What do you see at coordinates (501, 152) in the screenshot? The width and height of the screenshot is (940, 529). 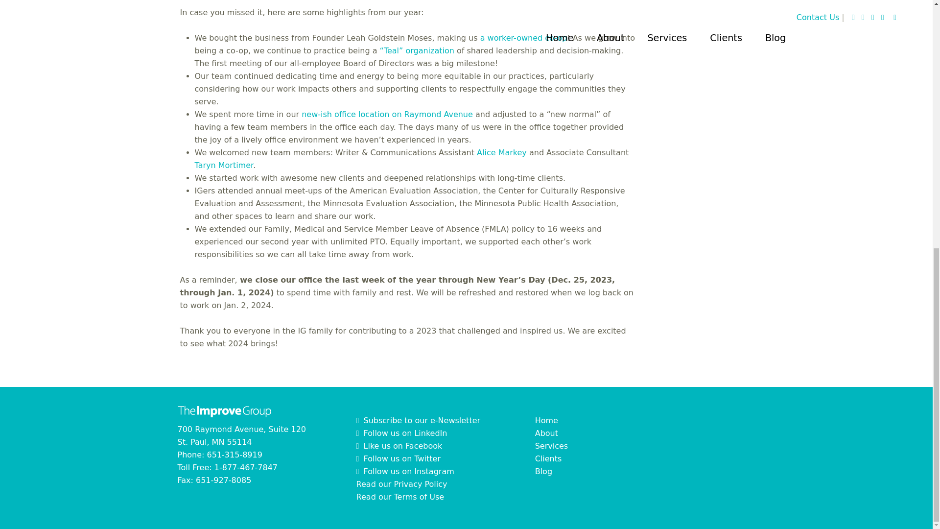 I see `Alice Markey` at bounding box center [501, 152].